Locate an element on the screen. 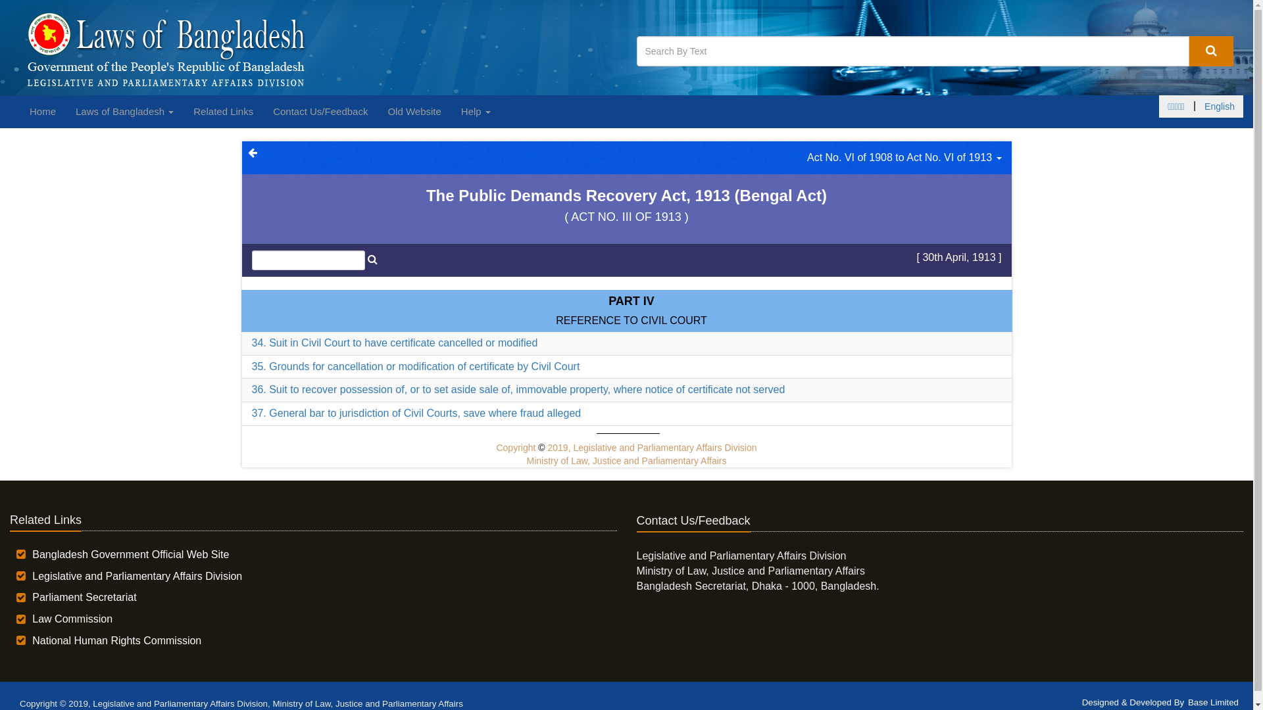 This screenshot has width=1263, height=710. Bangladesh Government Official Web Site is located at coordinates (130, 555).